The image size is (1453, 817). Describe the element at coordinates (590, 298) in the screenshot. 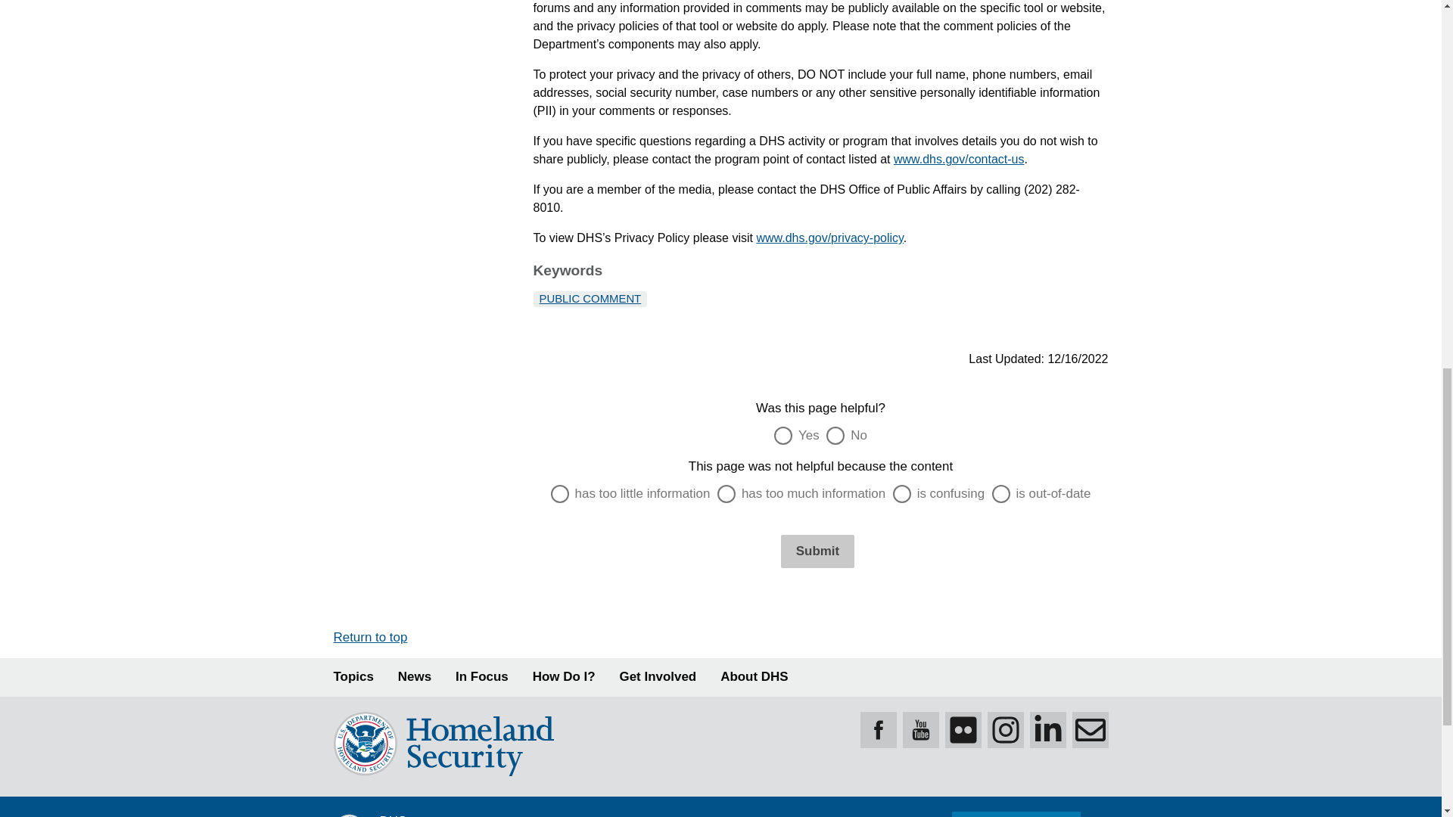

I see `PUBLIC COMMENT` at that location.